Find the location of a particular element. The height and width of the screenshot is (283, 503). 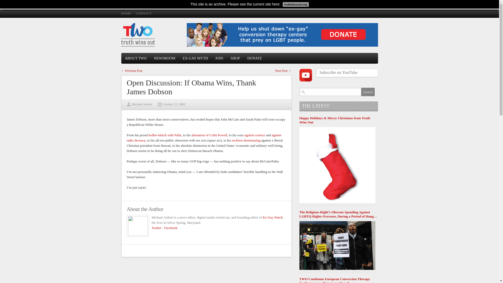

alienation of Colin Powell is located at coordinates (209, 135).